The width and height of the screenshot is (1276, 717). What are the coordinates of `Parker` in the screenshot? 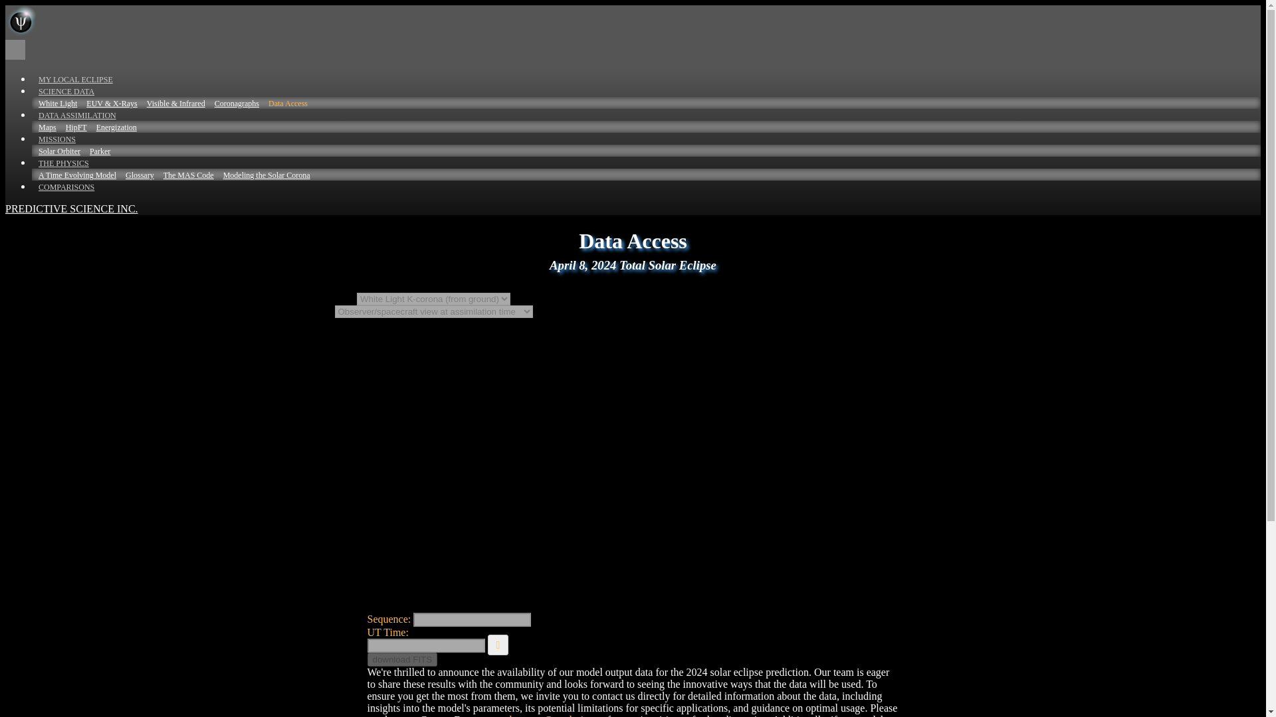 It's located at (96, 151).